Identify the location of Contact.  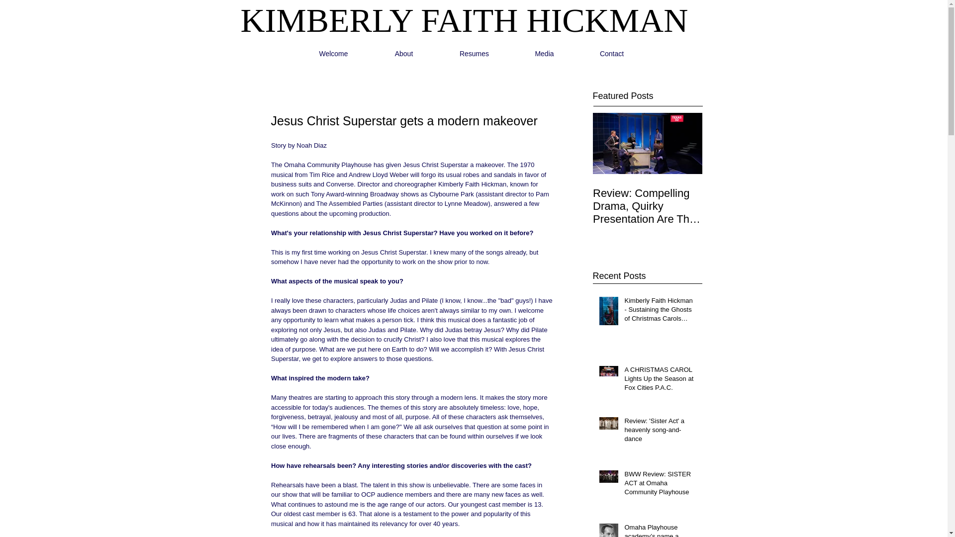
(612, 54).